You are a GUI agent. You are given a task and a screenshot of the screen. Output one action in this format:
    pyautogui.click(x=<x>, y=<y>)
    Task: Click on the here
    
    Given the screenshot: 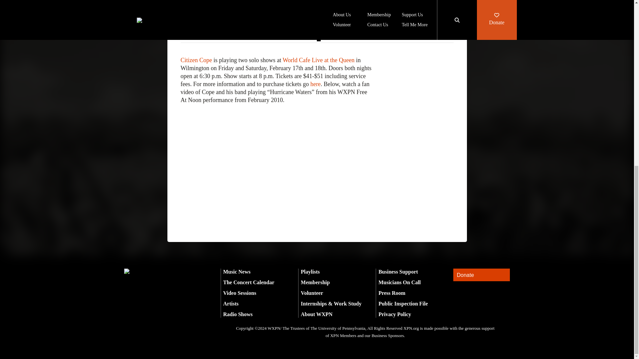 What is the action you would take?
    pyautogui.click(x=315, y=84)
    